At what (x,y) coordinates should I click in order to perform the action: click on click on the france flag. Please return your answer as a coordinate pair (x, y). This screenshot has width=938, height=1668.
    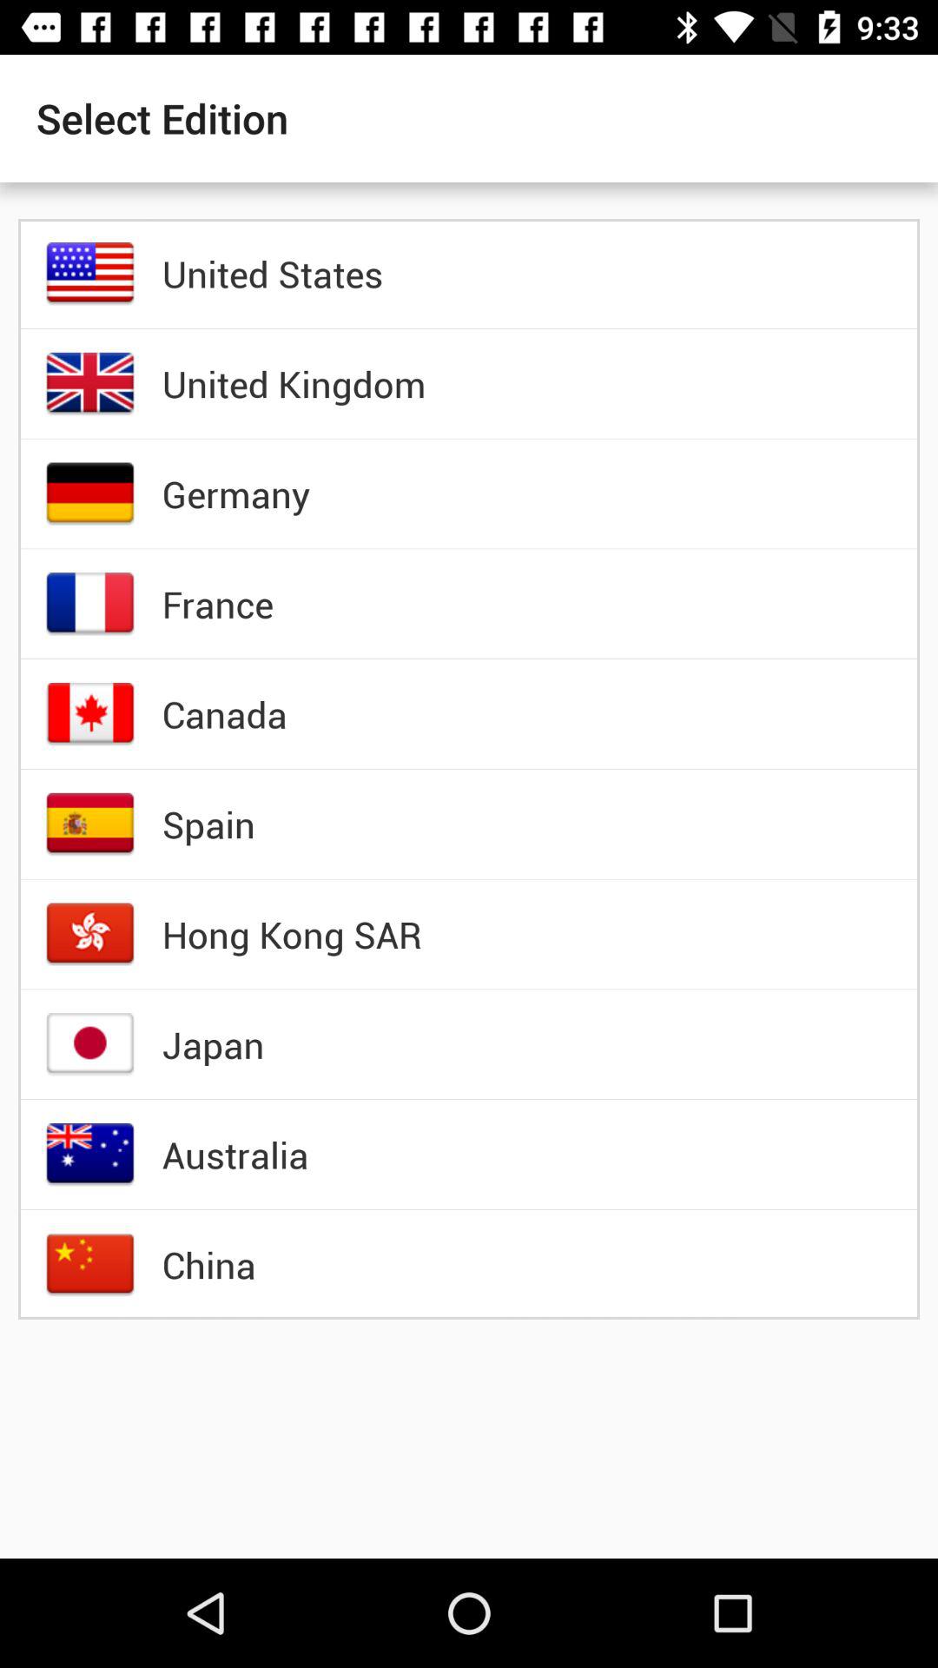
    Looking at the image, I should click on (90, 603).